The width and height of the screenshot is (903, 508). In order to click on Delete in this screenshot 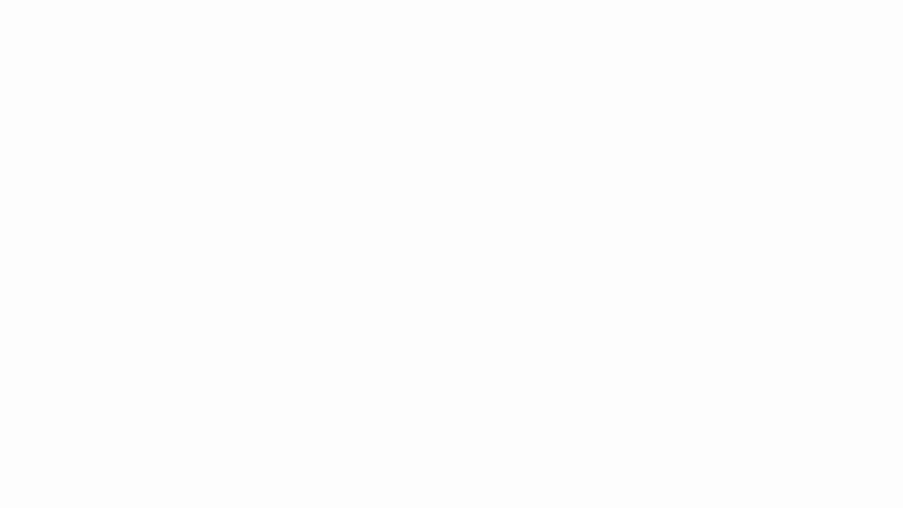, I will do `click(261, 72)`.